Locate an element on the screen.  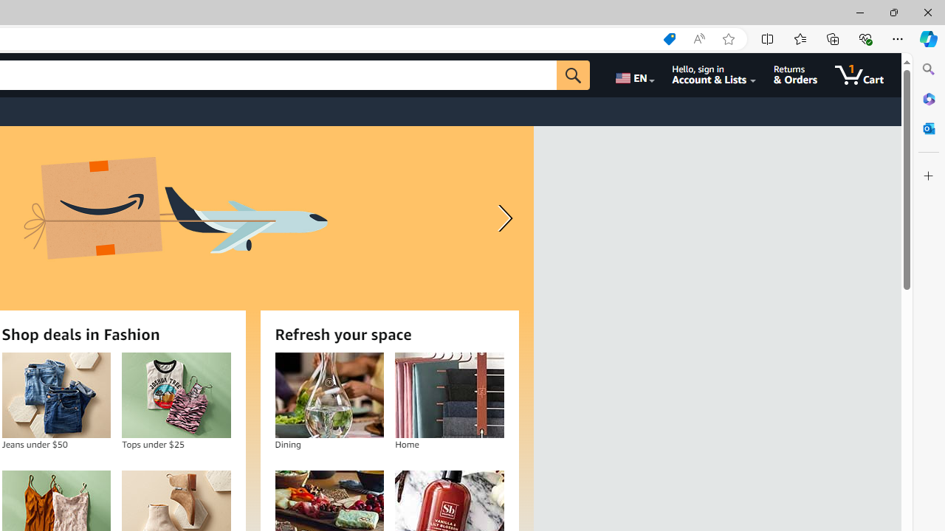
Tops under $25 is located at coordinates (176, 395).